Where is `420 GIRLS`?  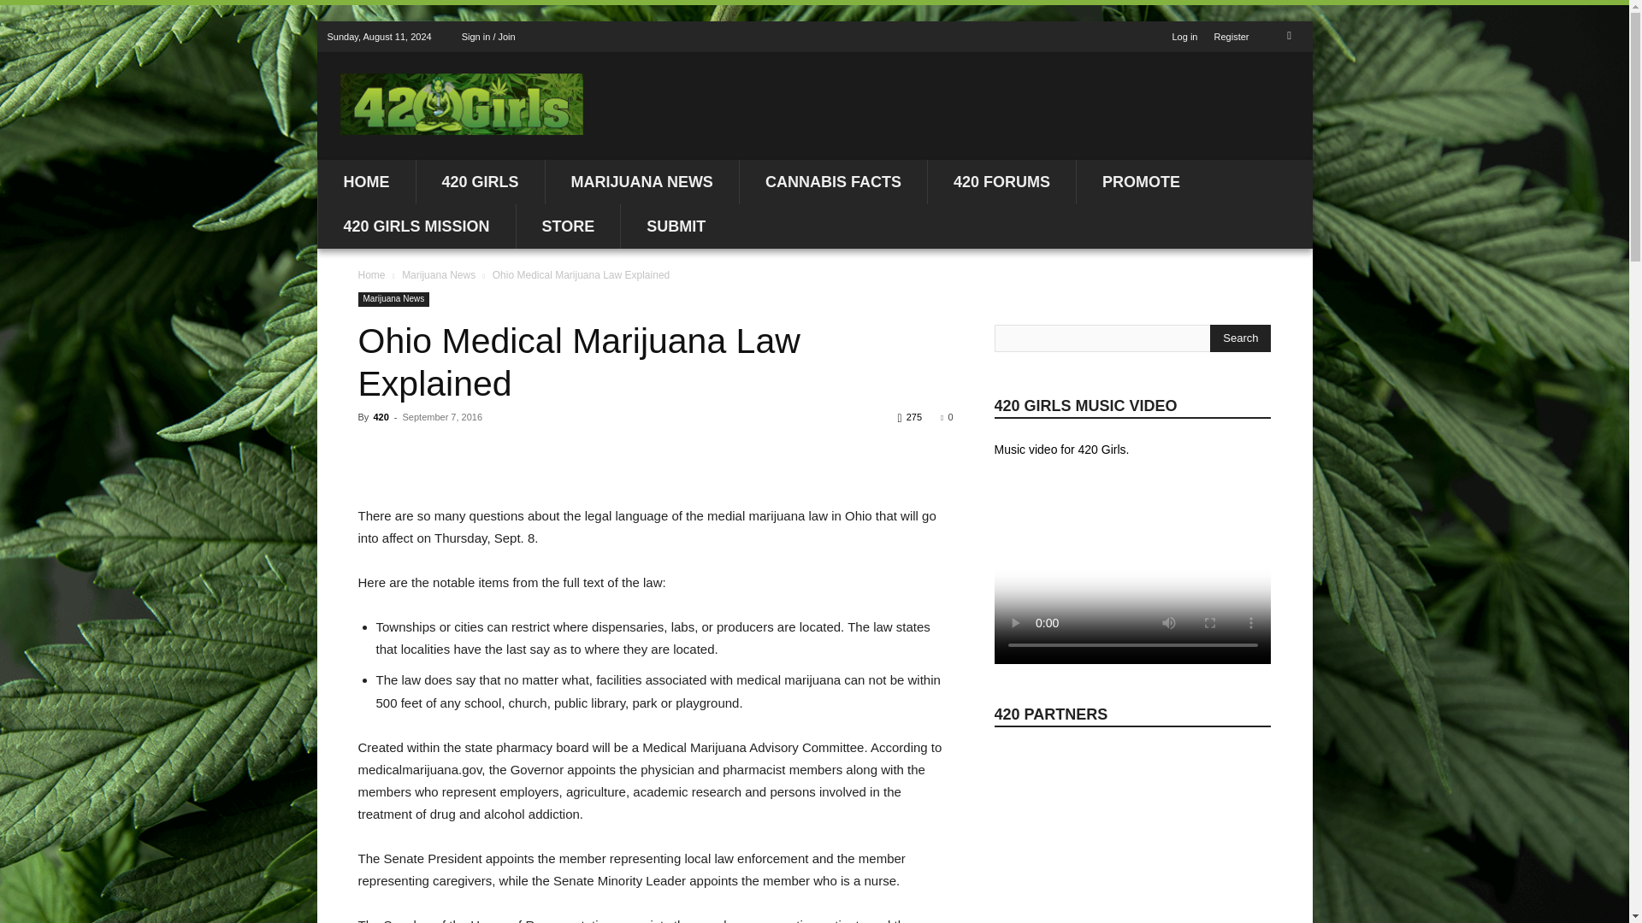
420 GIRLS is located at coordinates (479, 181).